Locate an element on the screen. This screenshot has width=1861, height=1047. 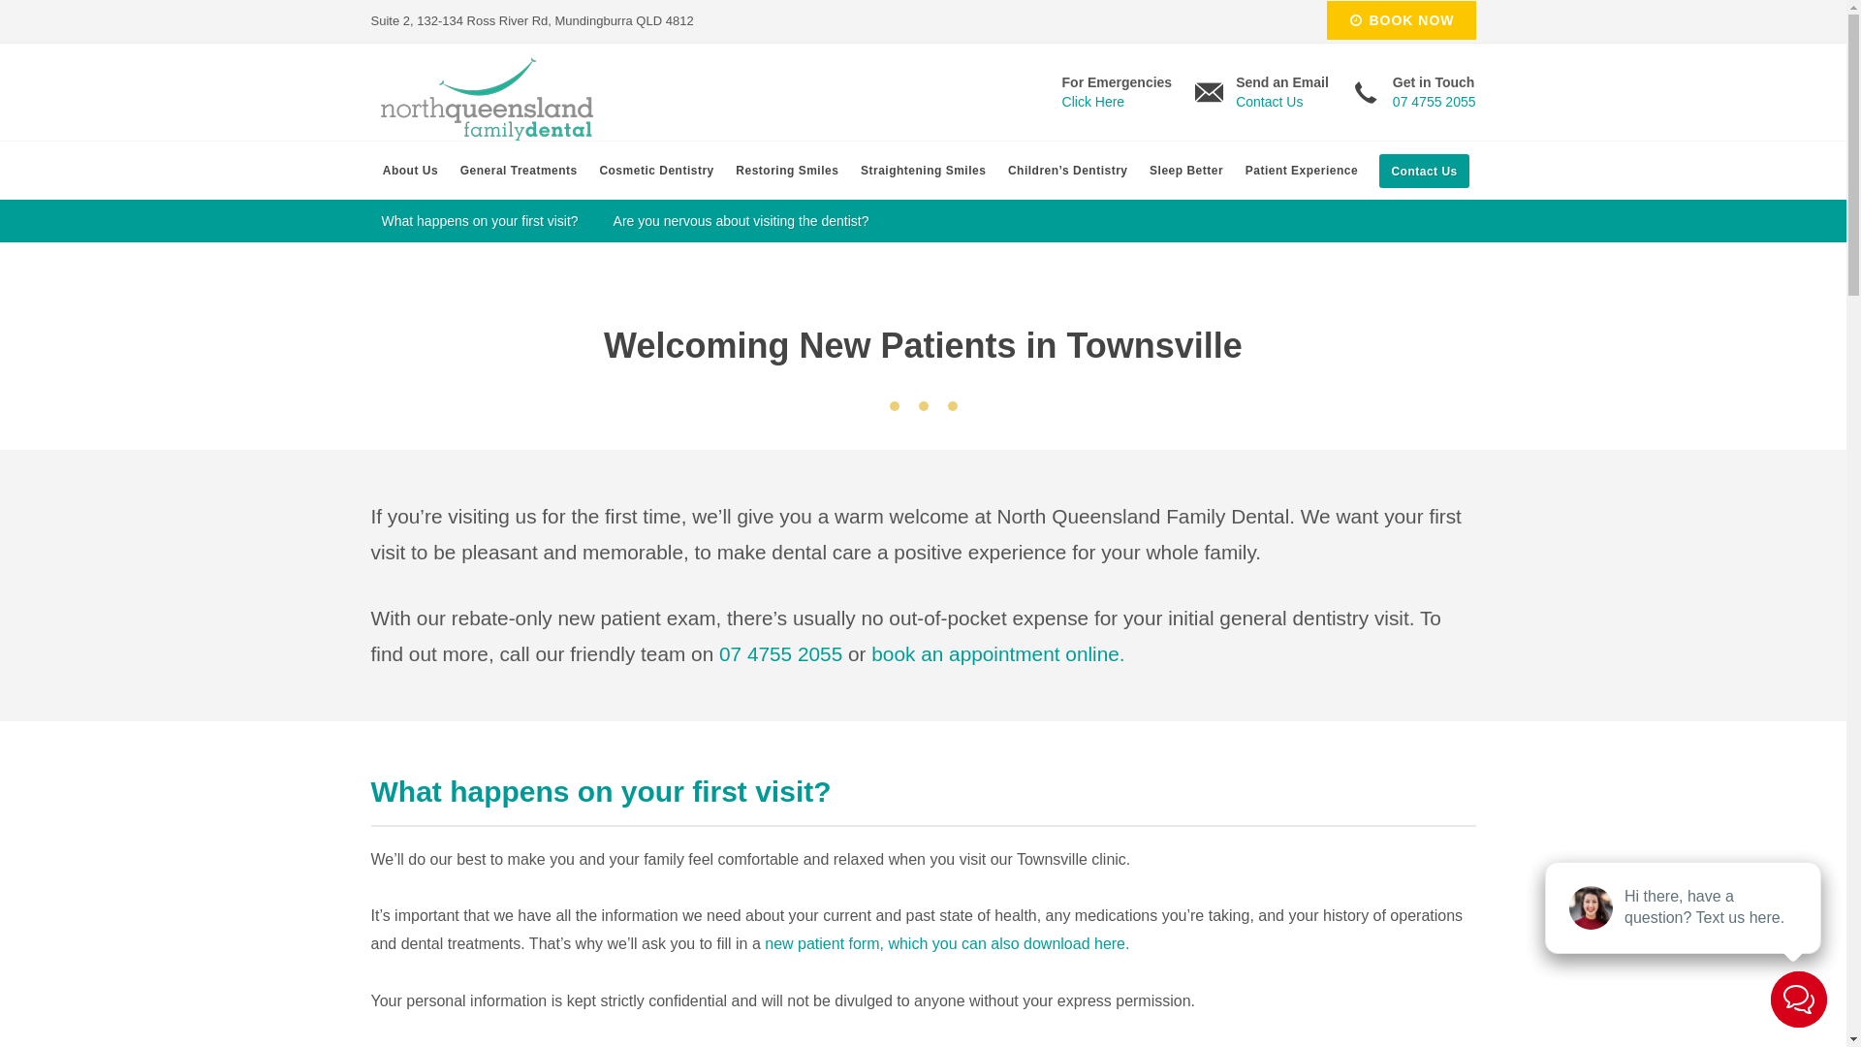
Sleep Better is located at coordinates (1186, 171).